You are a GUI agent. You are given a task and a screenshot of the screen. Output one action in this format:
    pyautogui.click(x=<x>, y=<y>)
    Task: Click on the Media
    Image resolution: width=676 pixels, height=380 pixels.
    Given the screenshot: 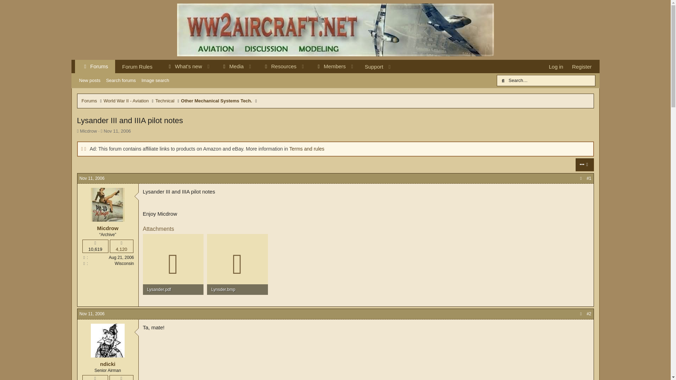 What is the action you would take?
    pyautogui.click(x=230, y=66)
    